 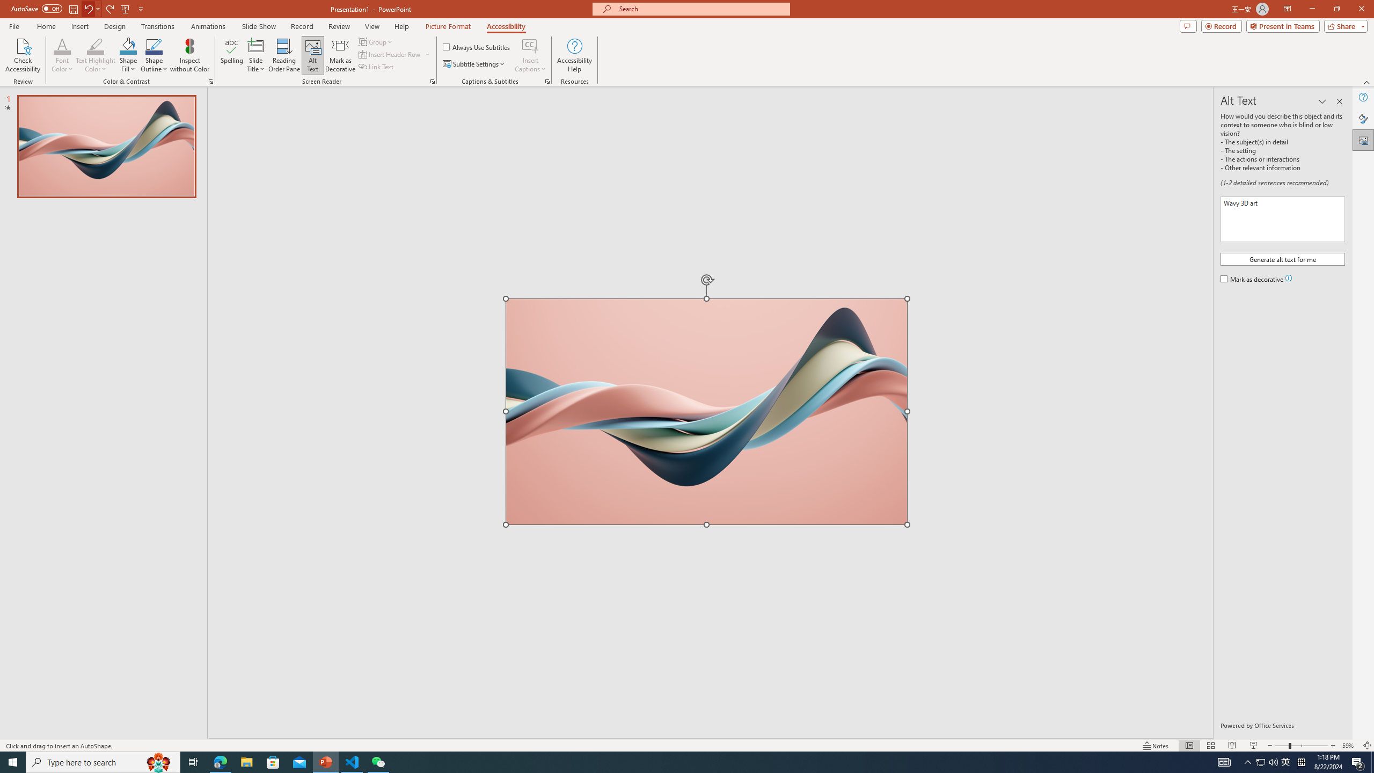 I want to click on Mark as decorative, so click(x=1253, y=280).